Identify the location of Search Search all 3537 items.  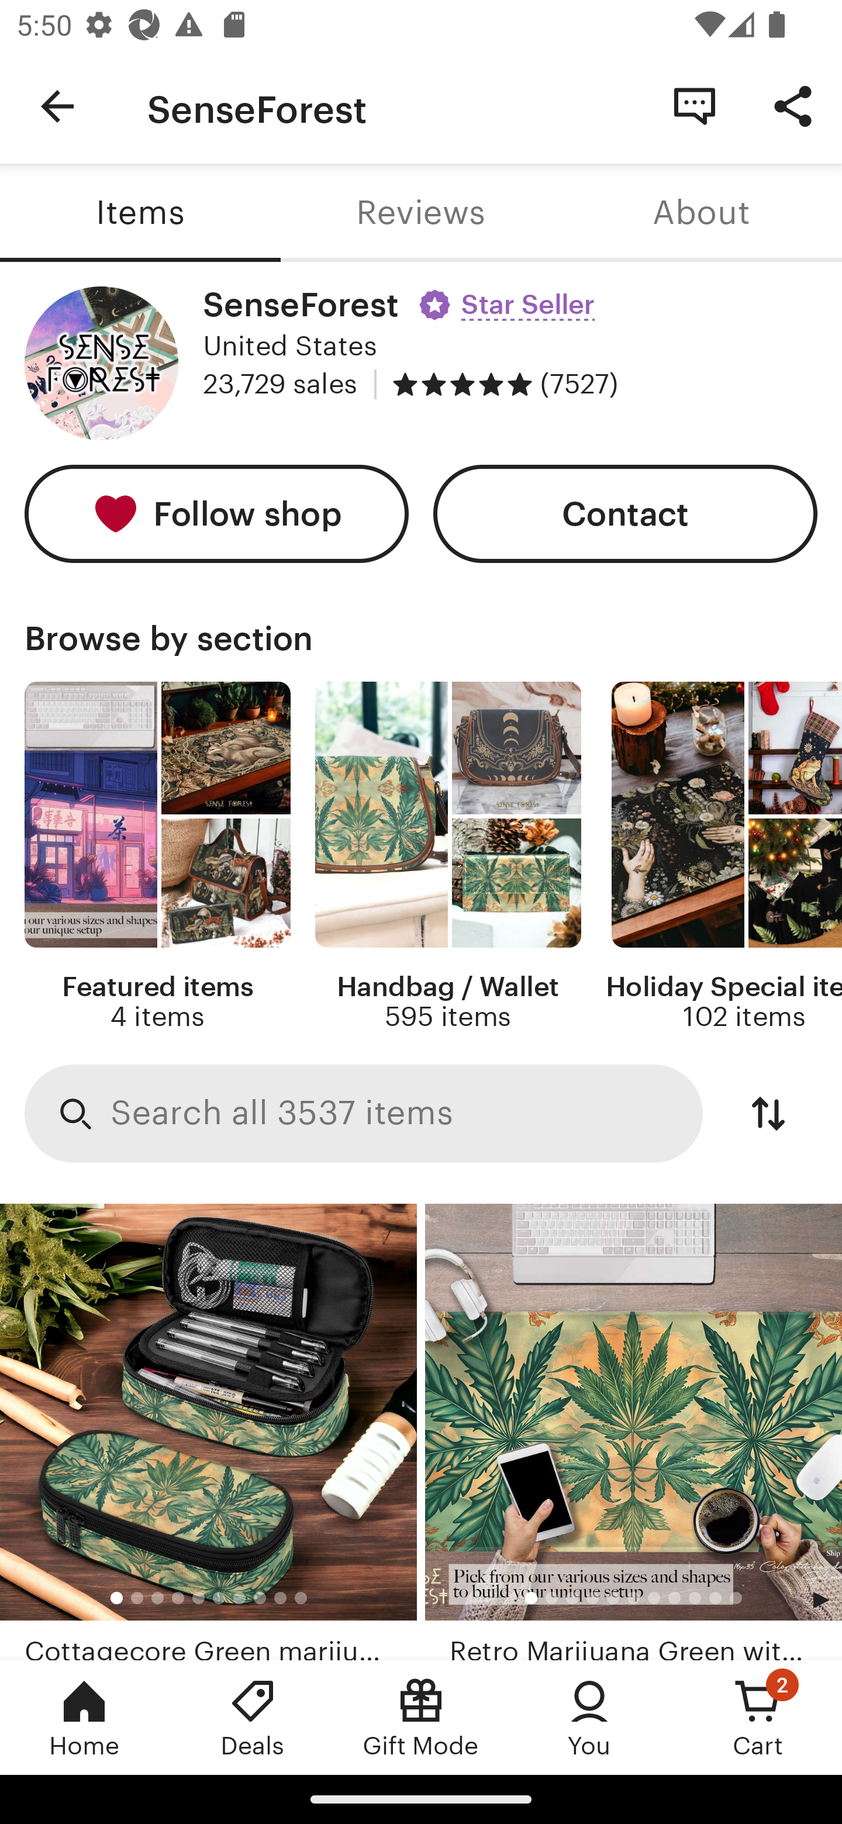
(364, 1114).